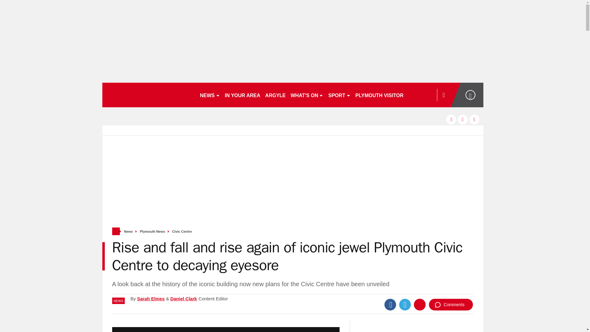  I want to click on instagram, so click(474, 119).